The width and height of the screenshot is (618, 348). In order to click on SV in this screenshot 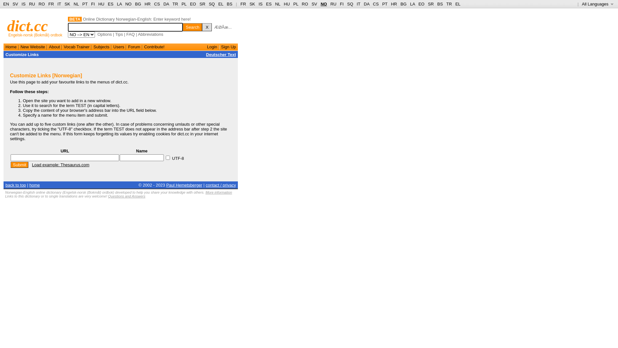, I will do `click(15, 4)`.